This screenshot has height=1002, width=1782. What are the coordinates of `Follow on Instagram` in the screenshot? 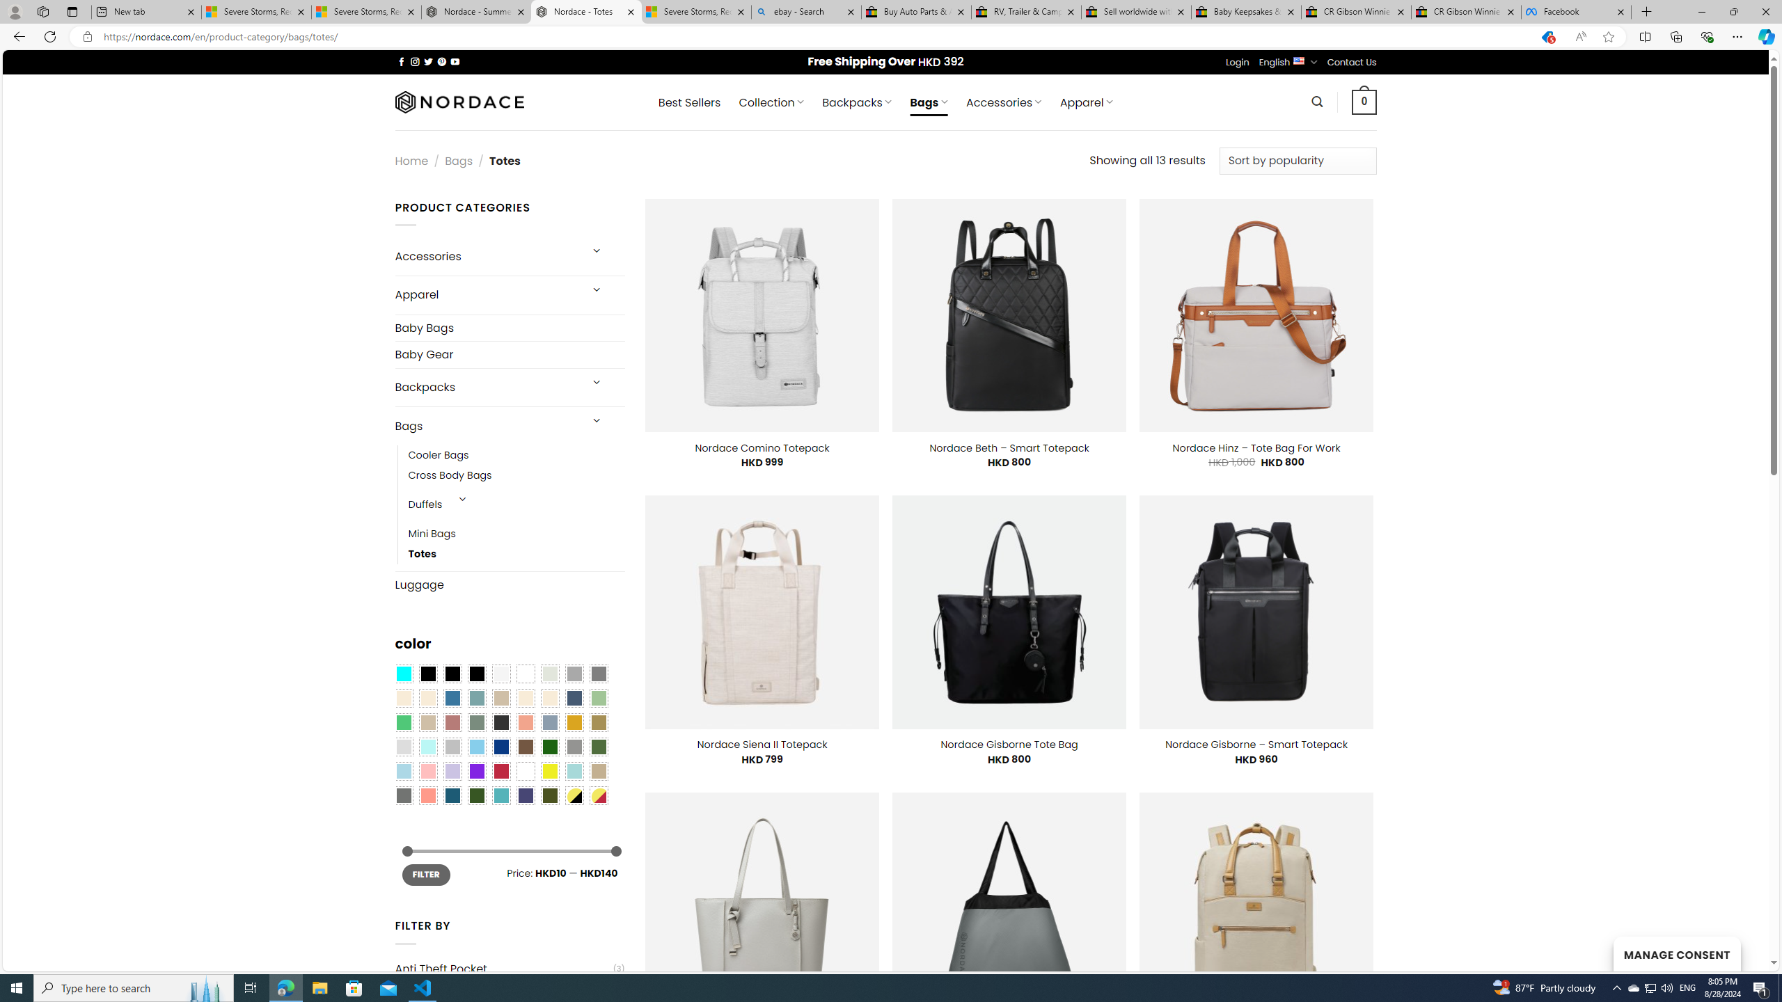 It's located at (415, 61).